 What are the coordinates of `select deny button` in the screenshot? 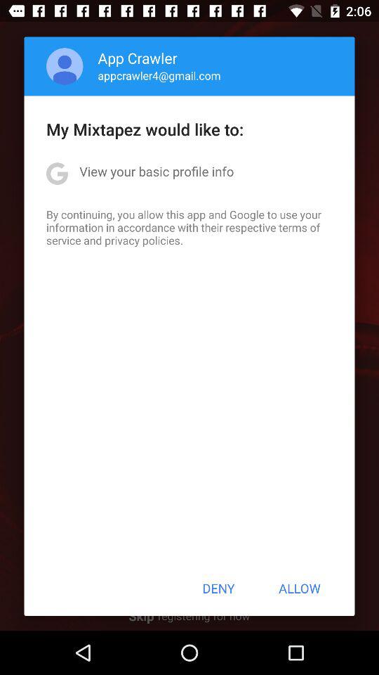 It's located at (218, 588).